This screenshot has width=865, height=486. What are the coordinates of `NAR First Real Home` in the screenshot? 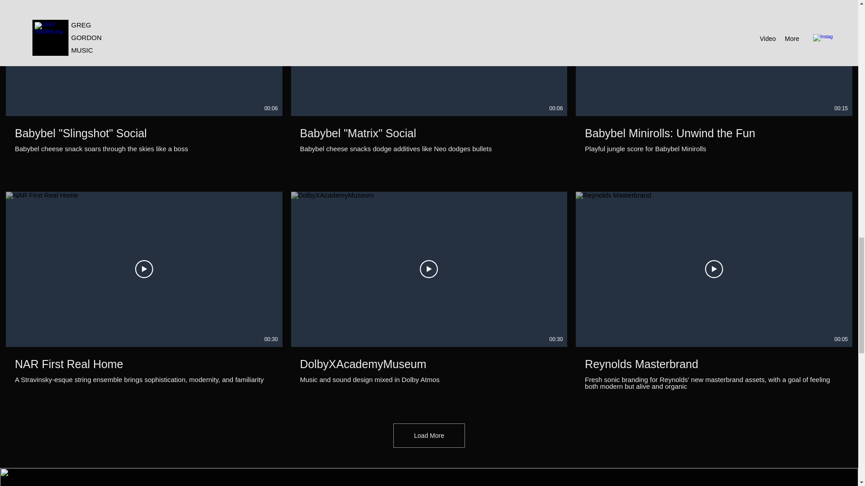 It's located at (144, 364).